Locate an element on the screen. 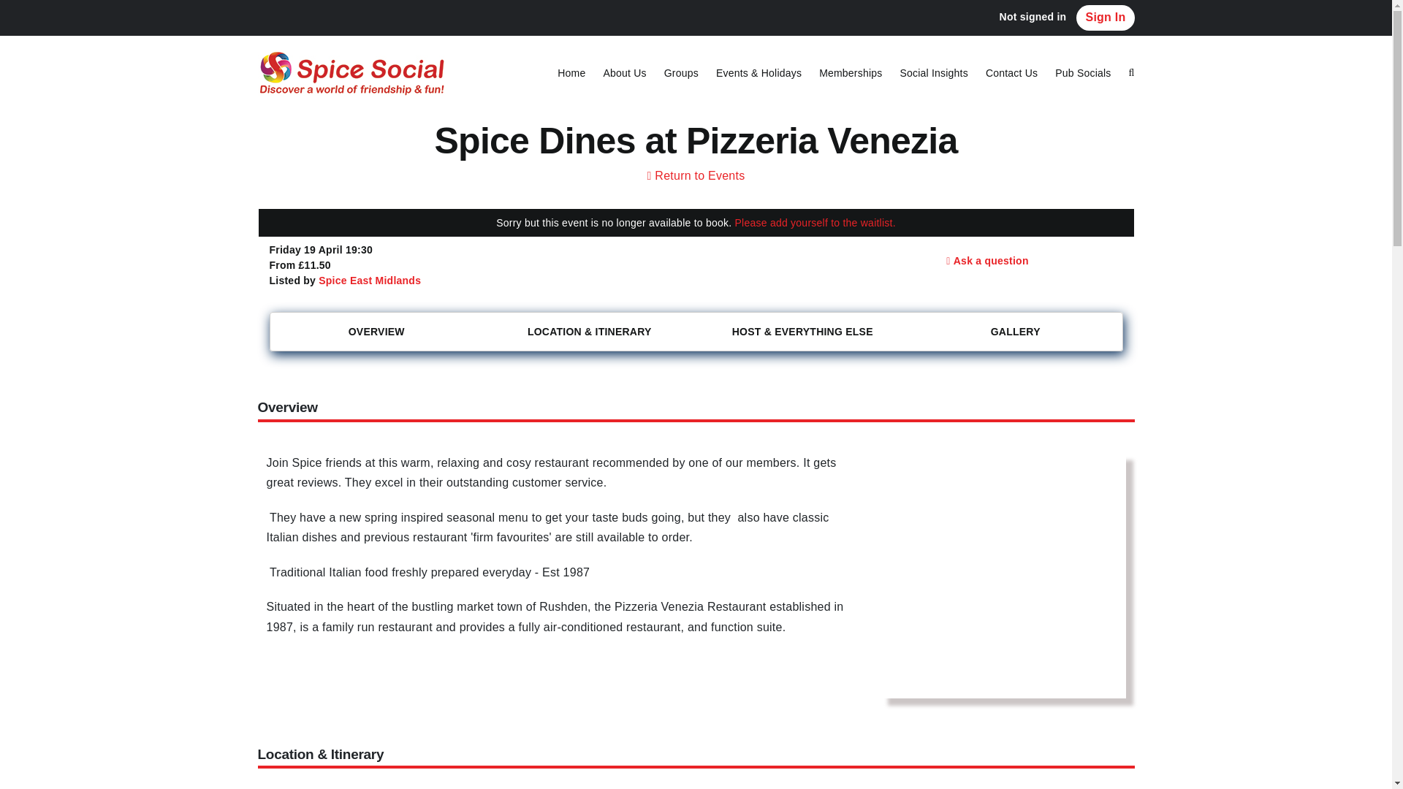  OVERVIEW is located at coordinates (376, 332).